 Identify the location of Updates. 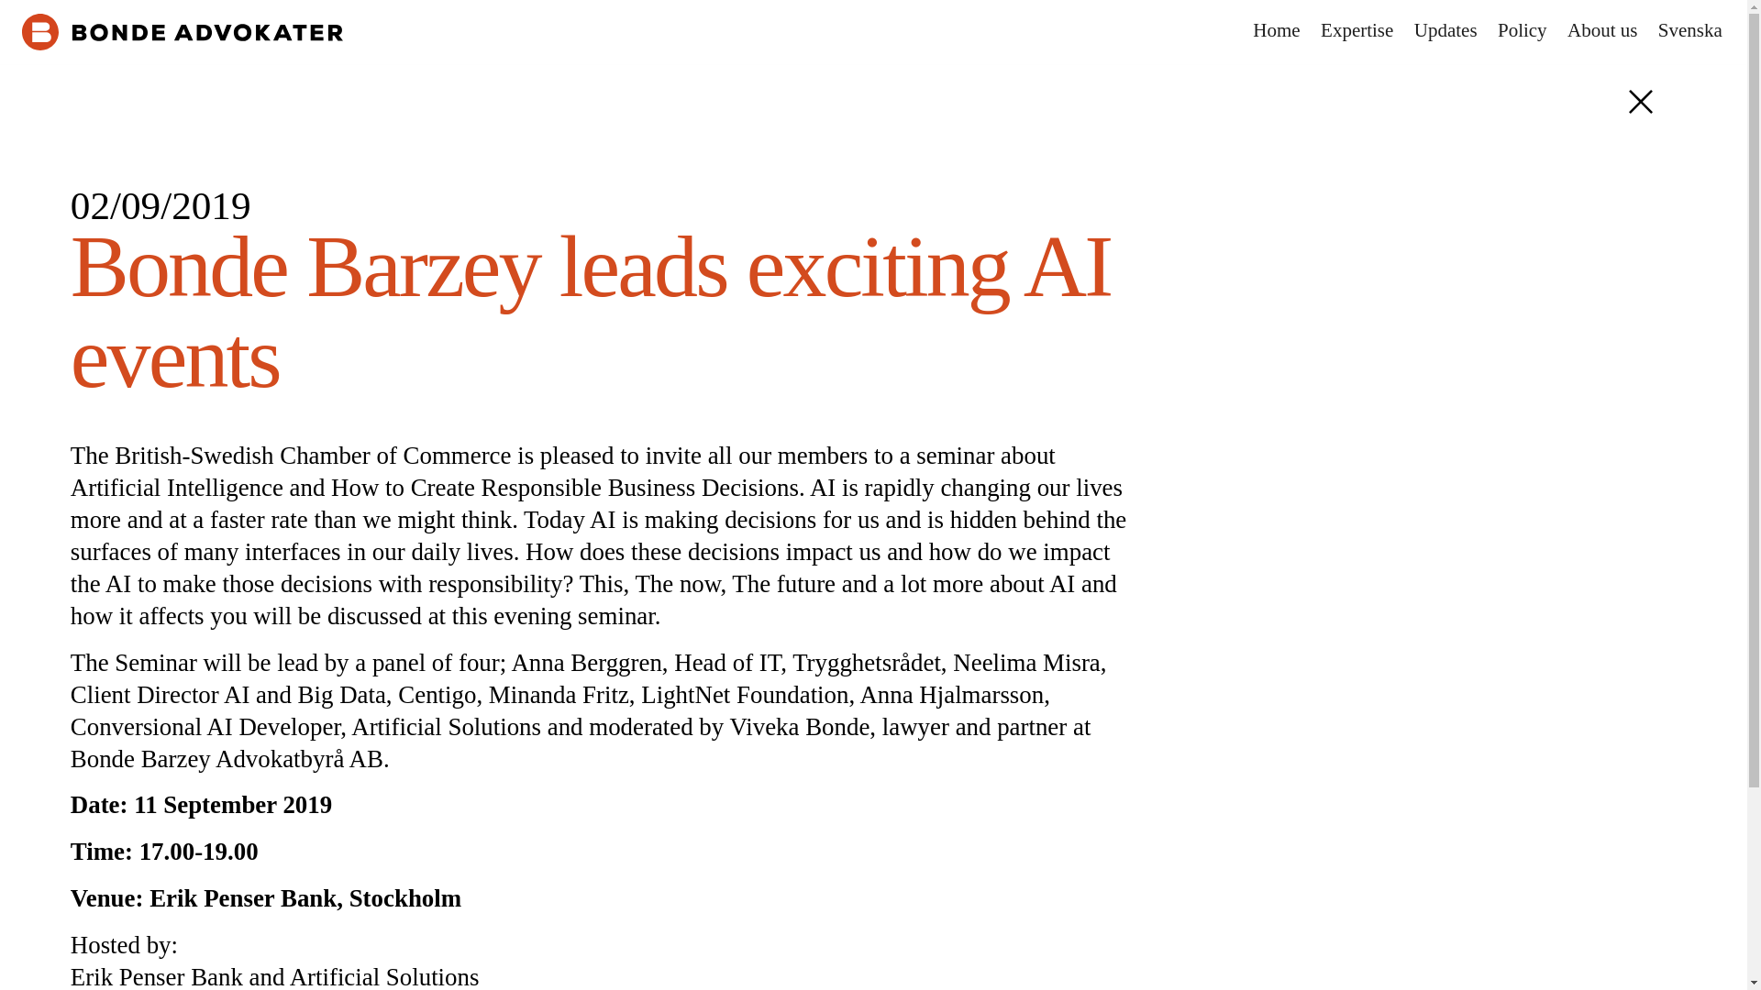
(1445, 31).